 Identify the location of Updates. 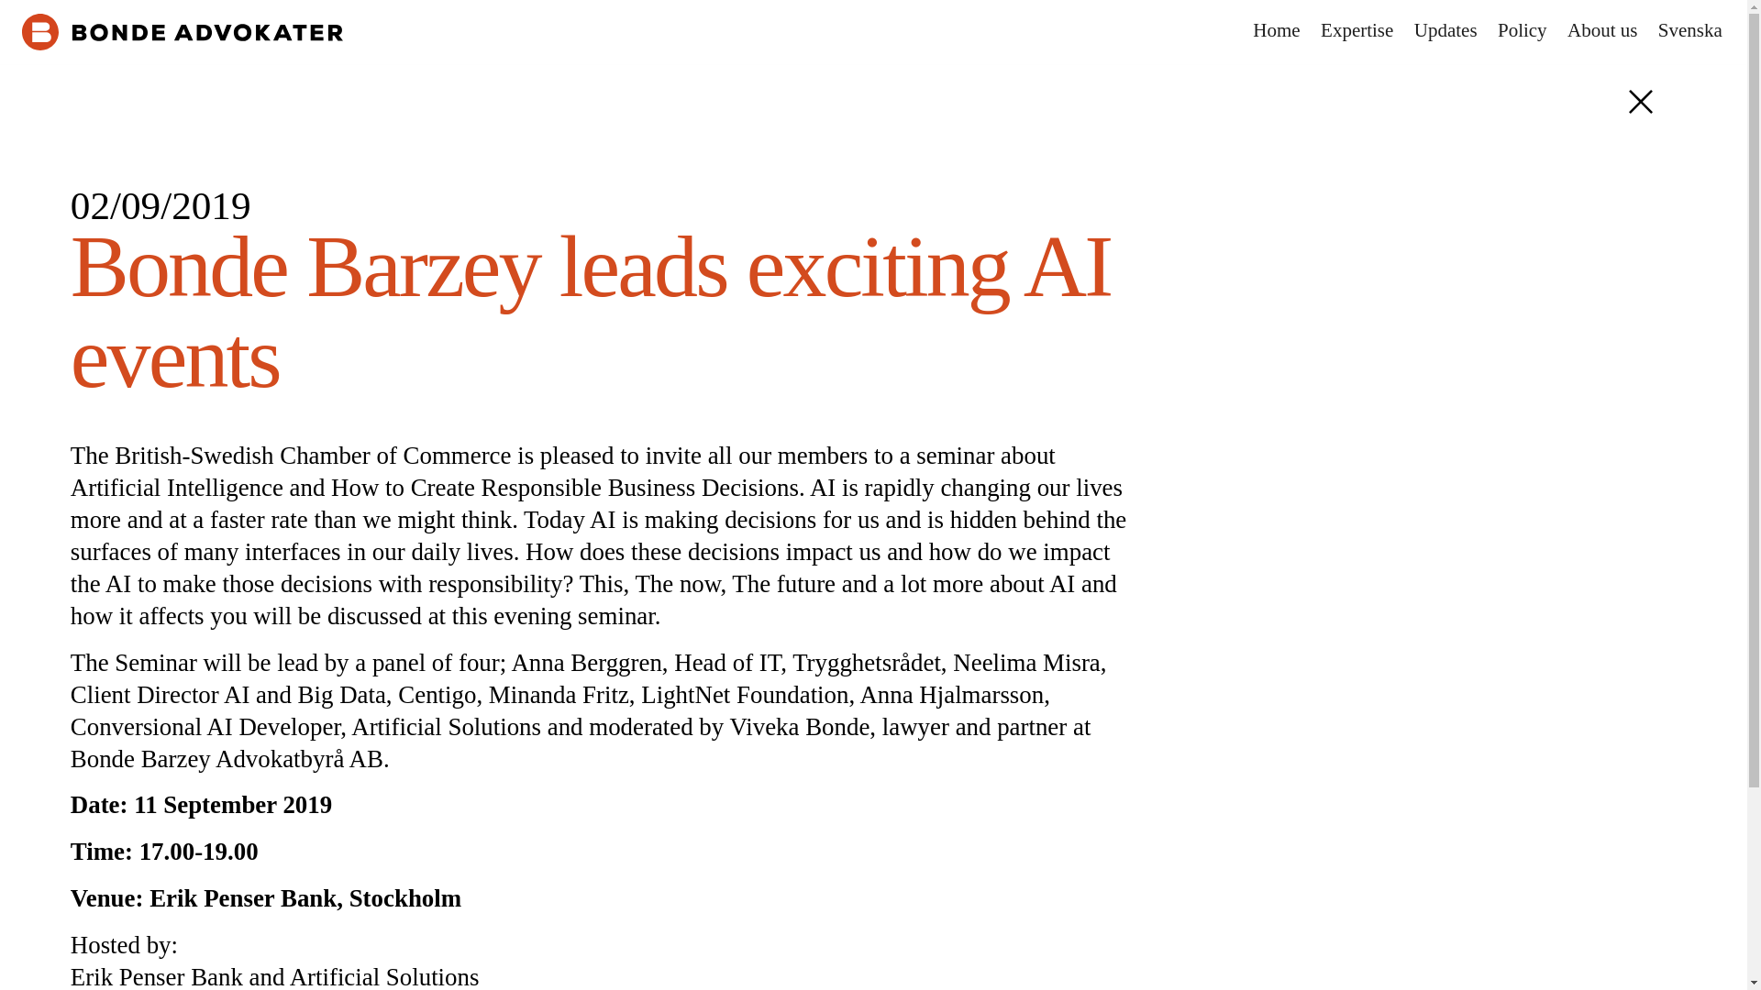
(1445, 31).